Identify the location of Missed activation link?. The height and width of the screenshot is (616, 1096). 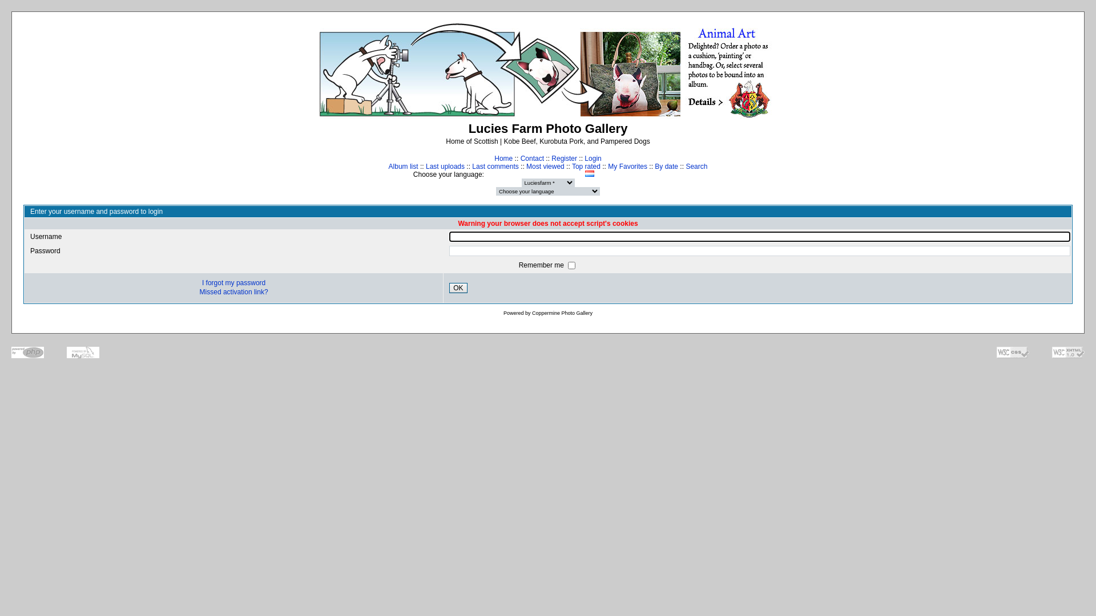
(234, 292).